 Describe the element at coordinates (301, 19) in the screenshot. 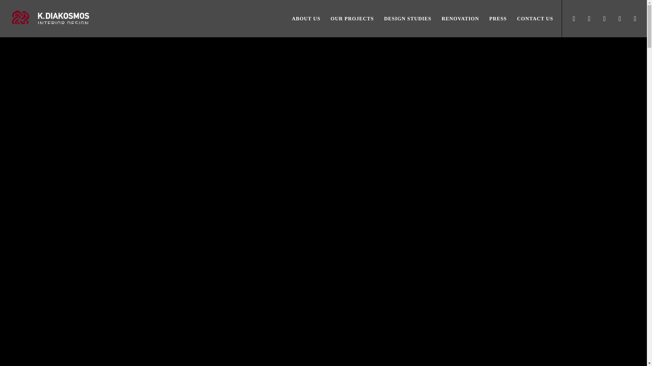

I see `ABOUT US` at that location.